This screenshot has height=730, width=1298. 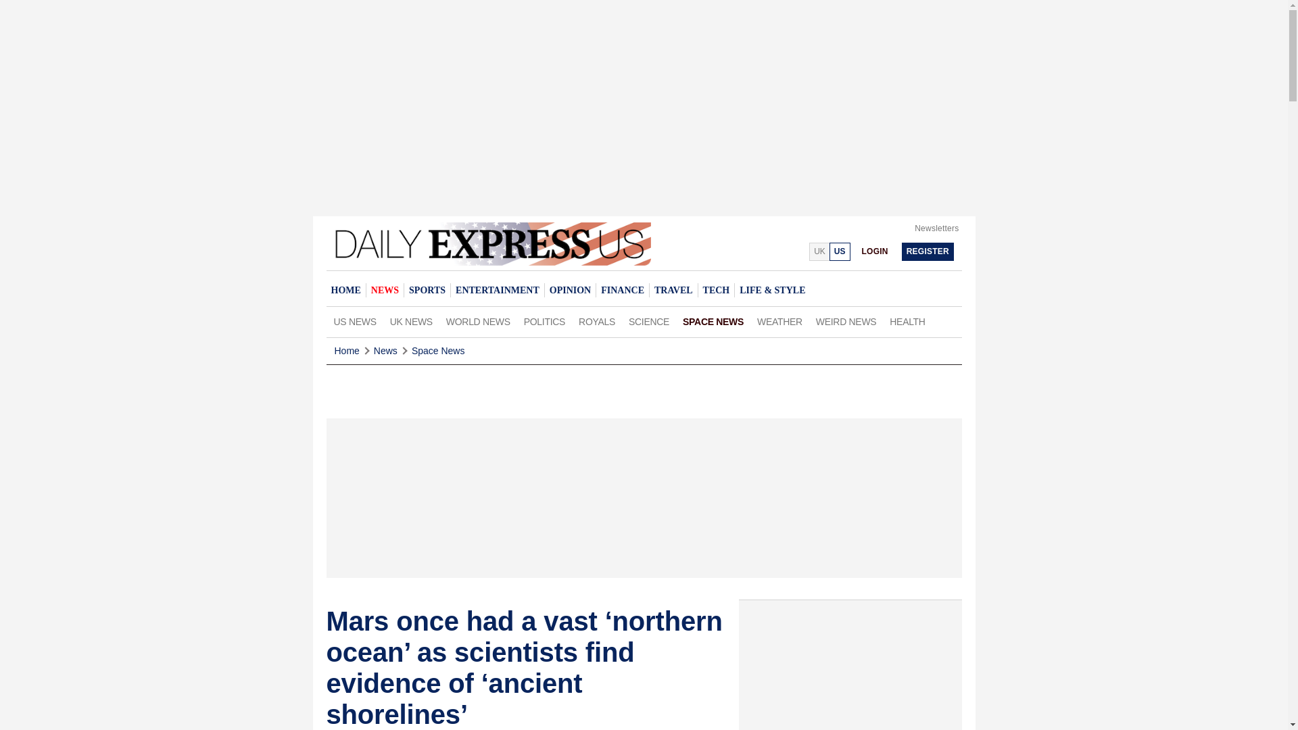 What do you see at coordinates (840, 251) in the screenshot?
I see `the-express.com` at bounding box center [840, 251].